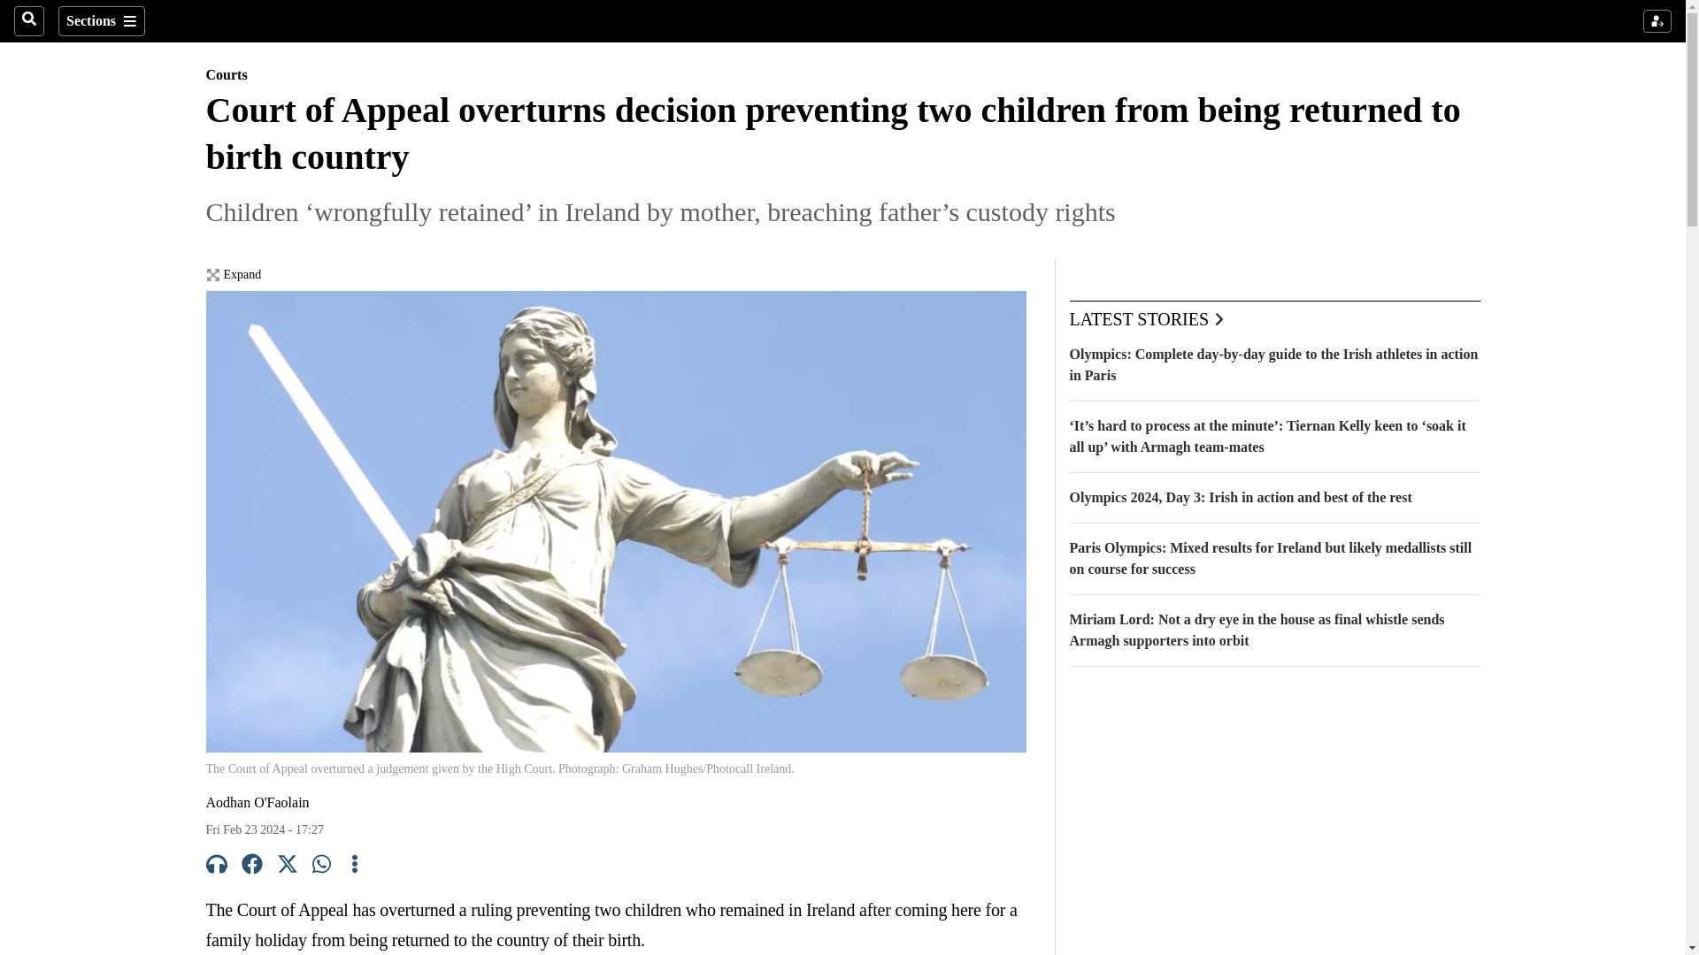 Image resolution: width=1699 pixels, height=955 pixels. What do you see at coordinates (101, 21) in the screenshot?
I see `Sections` at bounding box center [101, 21].